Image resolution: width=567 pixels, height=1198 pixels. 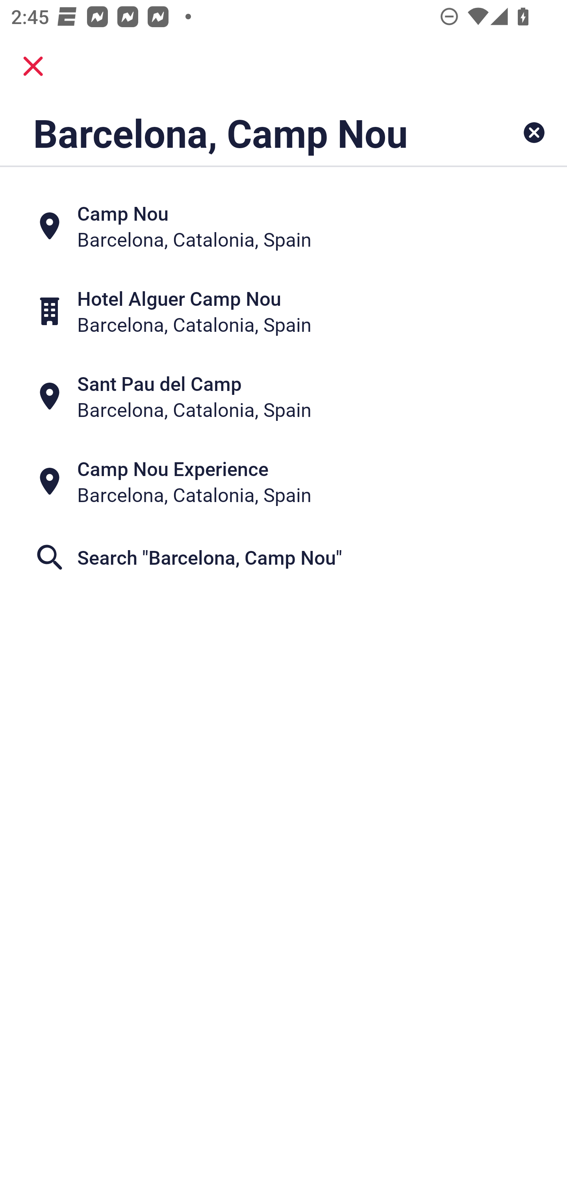 What do you see at coordinates (283, 225) in the screenshot?
I see `Camp Nou Barcelona, Catalonia, Spain` at bounding box center [283, 225].